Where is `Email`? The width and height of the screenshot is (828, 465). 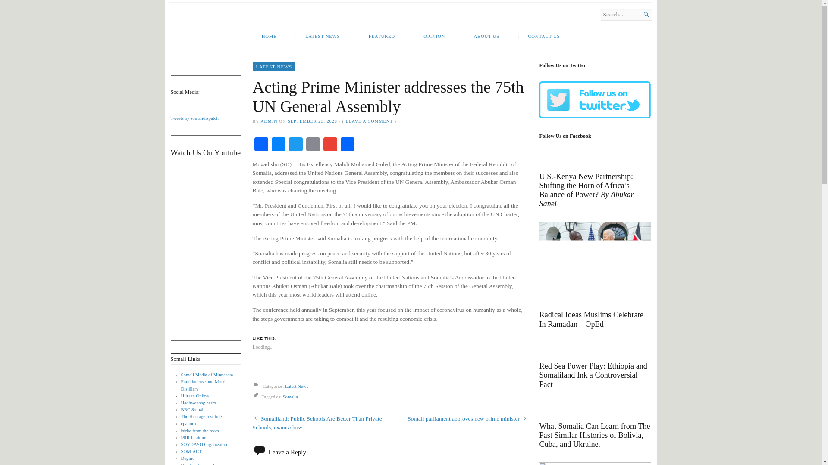
Email is located at coordinates (313, 145).